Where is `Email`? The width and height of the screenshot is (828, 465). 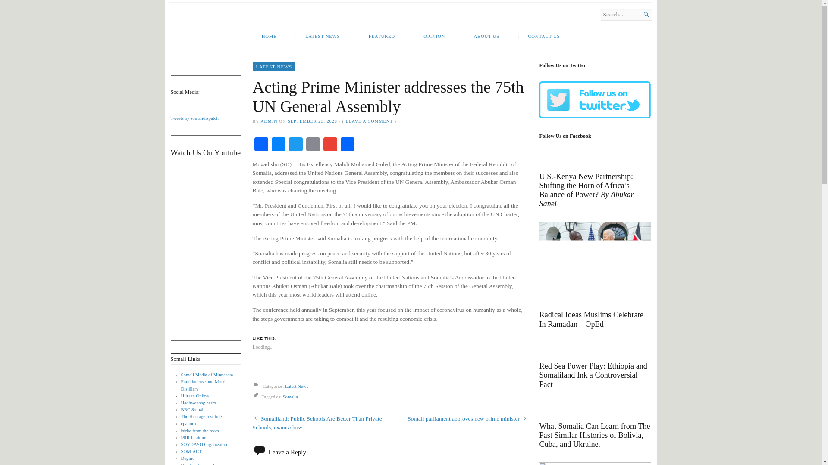
Email is located at coordinates (313, 145).